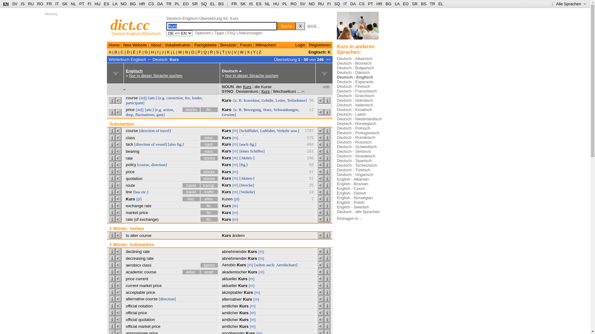  Describe the element at coordinates (243, 279) in the screenshot. I see `Kurs` at that location.